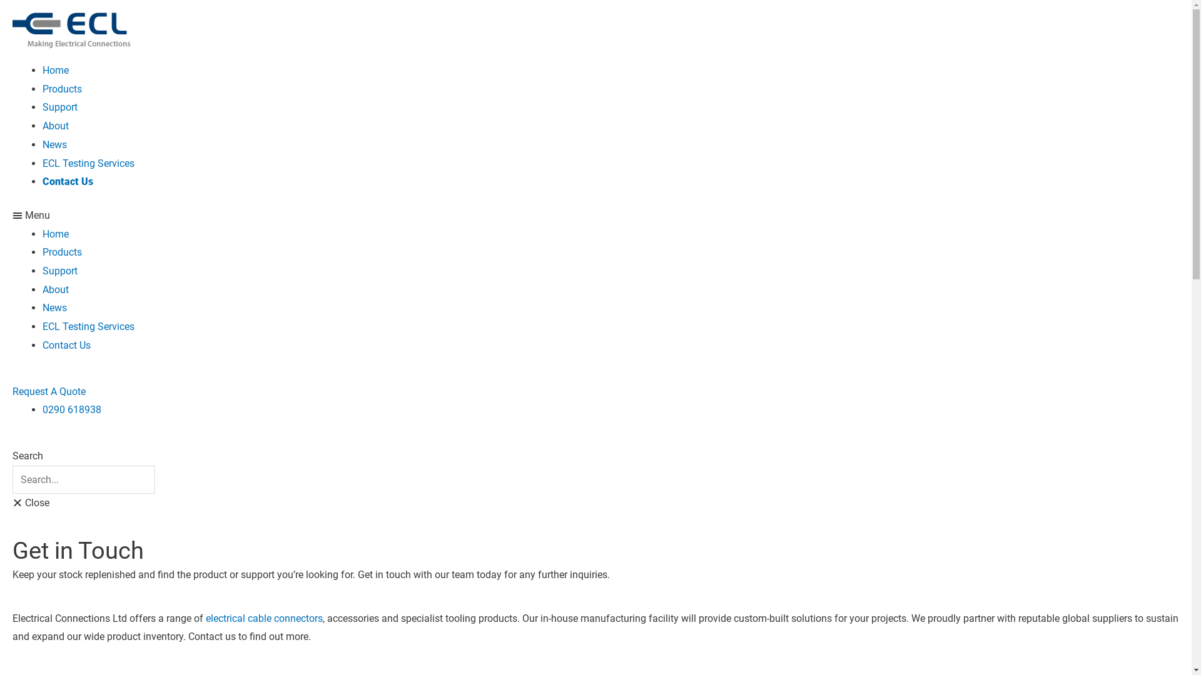 Image resolution: width=1201 pixels, height=675 pixels. I want to click on About, so click(56, 126).